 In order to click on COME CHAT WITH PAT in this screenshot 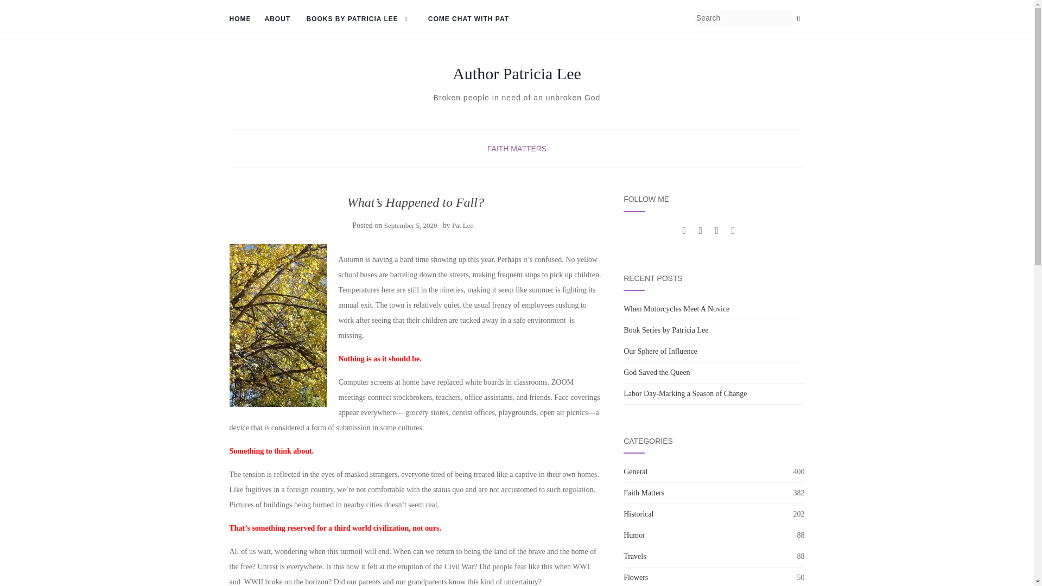, I will do `click(469, 20)`.